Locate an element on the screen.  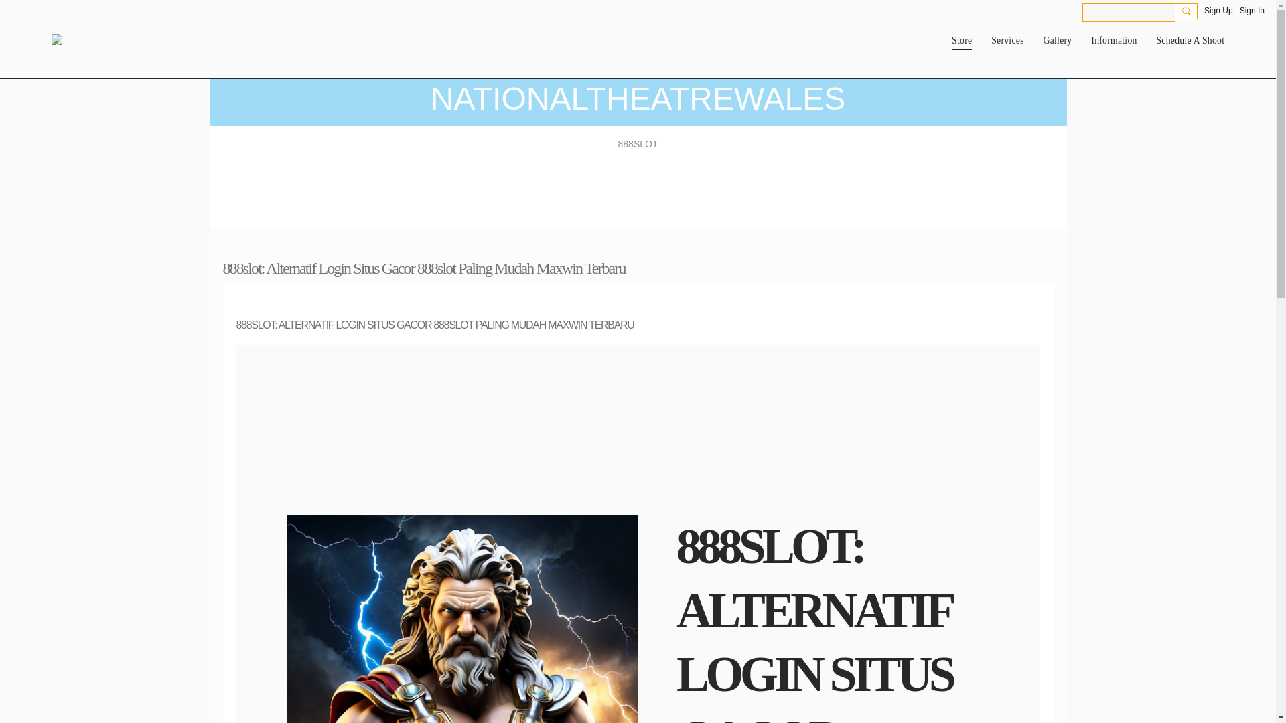
Schedule A Shoot is located at coordinates (1190, 40).